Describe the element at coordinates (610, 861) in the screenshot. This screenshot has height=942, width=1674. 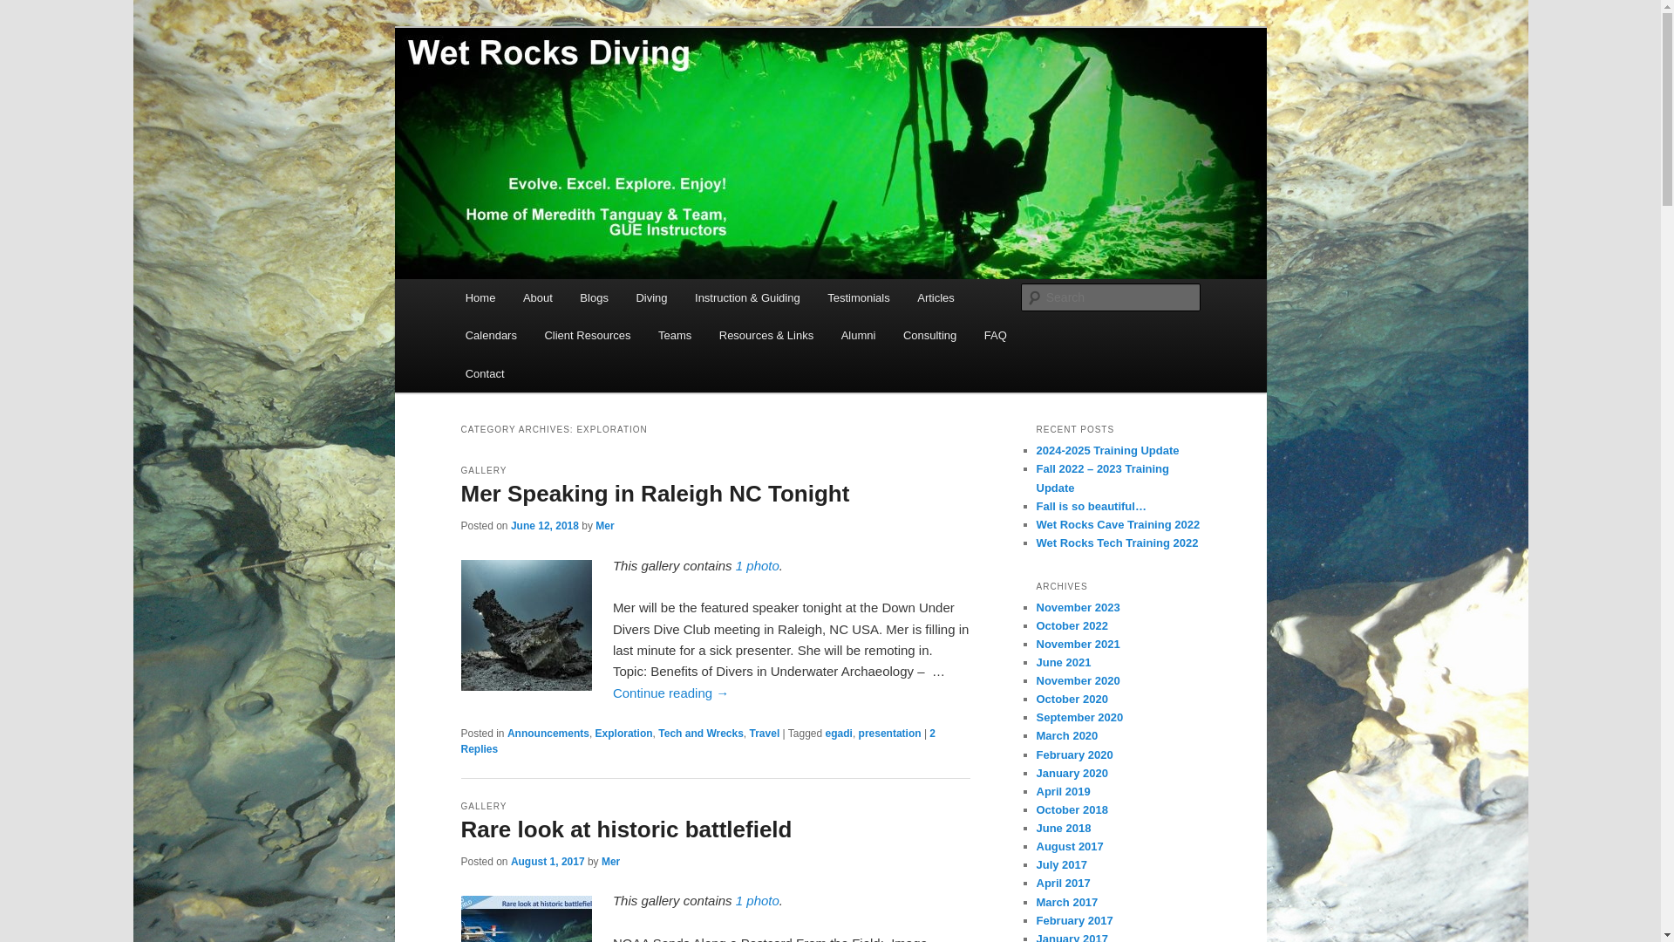
I see `View all posts by Mer` at that location.